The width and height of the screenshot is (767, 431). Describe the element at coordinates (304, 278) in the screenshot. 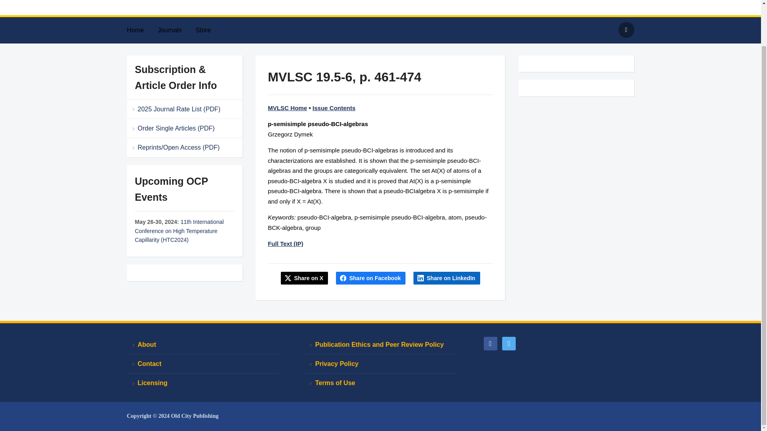

I see `Share on X` at that location.